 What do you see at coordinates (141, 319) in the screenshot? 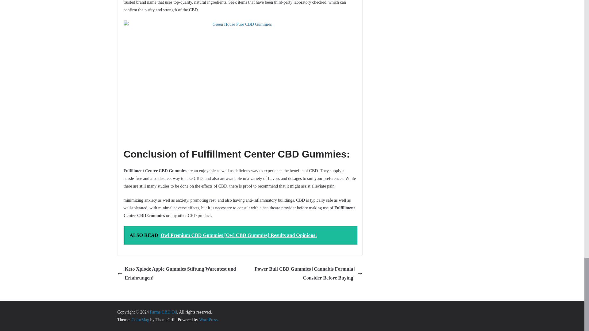
I see `ColorMag` at bounding box center [141, 319].